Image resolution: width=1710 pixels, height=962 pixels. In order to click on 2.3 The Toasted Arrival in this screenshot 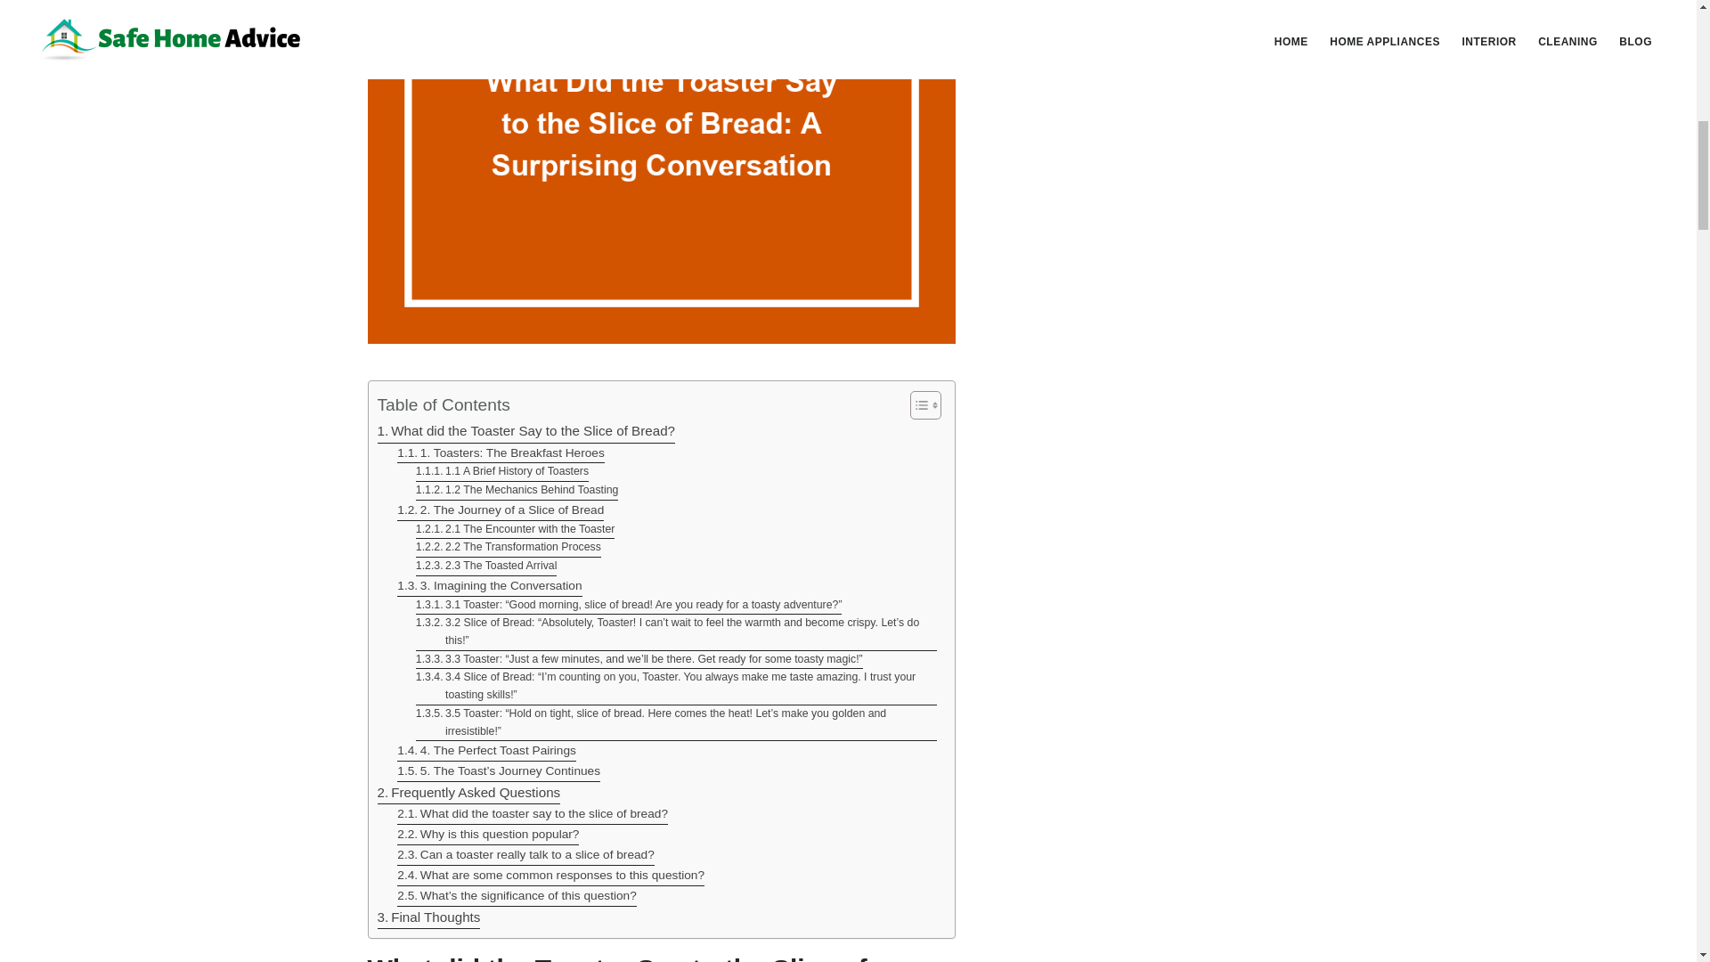, I will do `click(486, 567)`.